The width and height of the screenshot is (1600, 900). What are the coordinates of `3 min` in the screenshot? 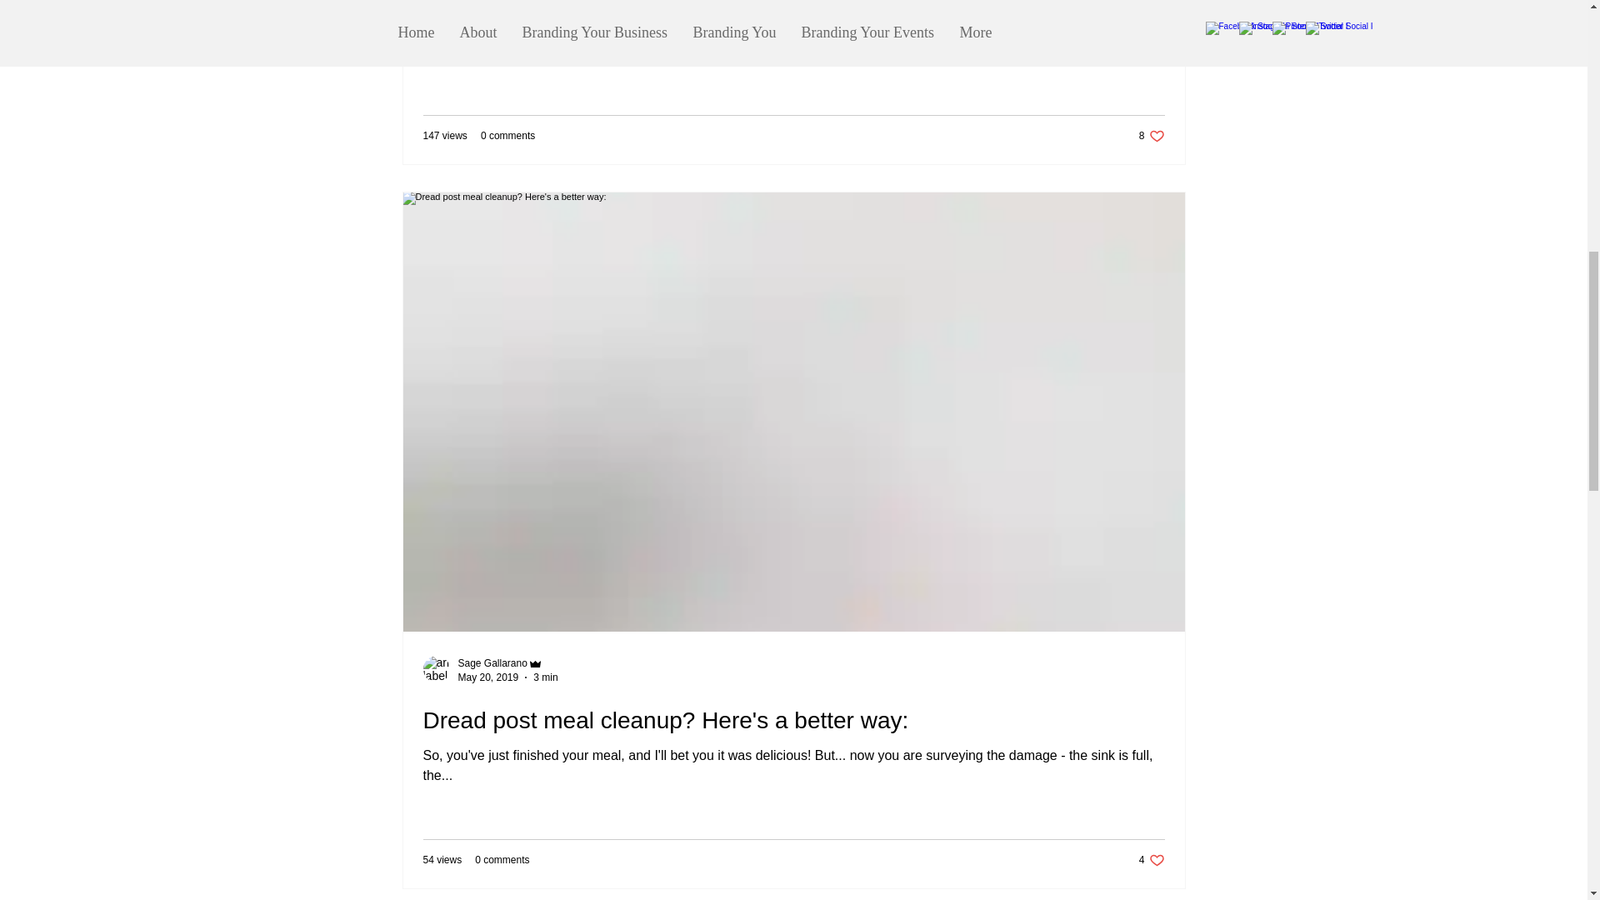 It's located at (502, 859).